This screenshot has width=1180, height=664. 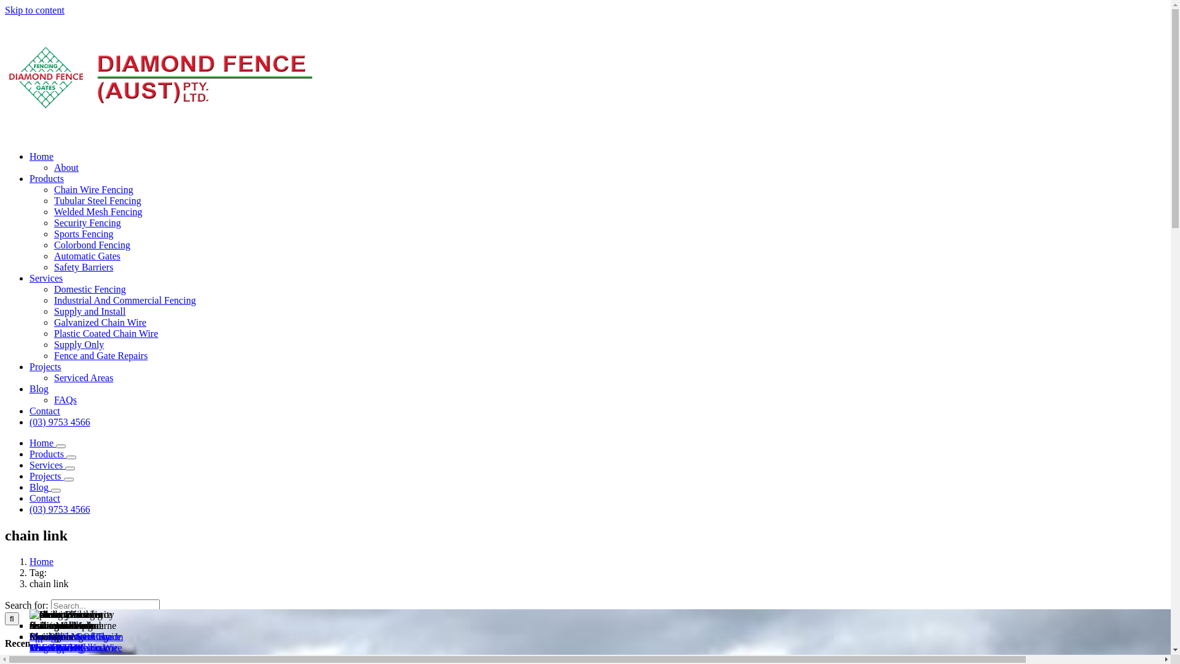 What do you see at coordinates (48, 454) in the screenshot?
I see `Products` at bounding box center [48, 454].